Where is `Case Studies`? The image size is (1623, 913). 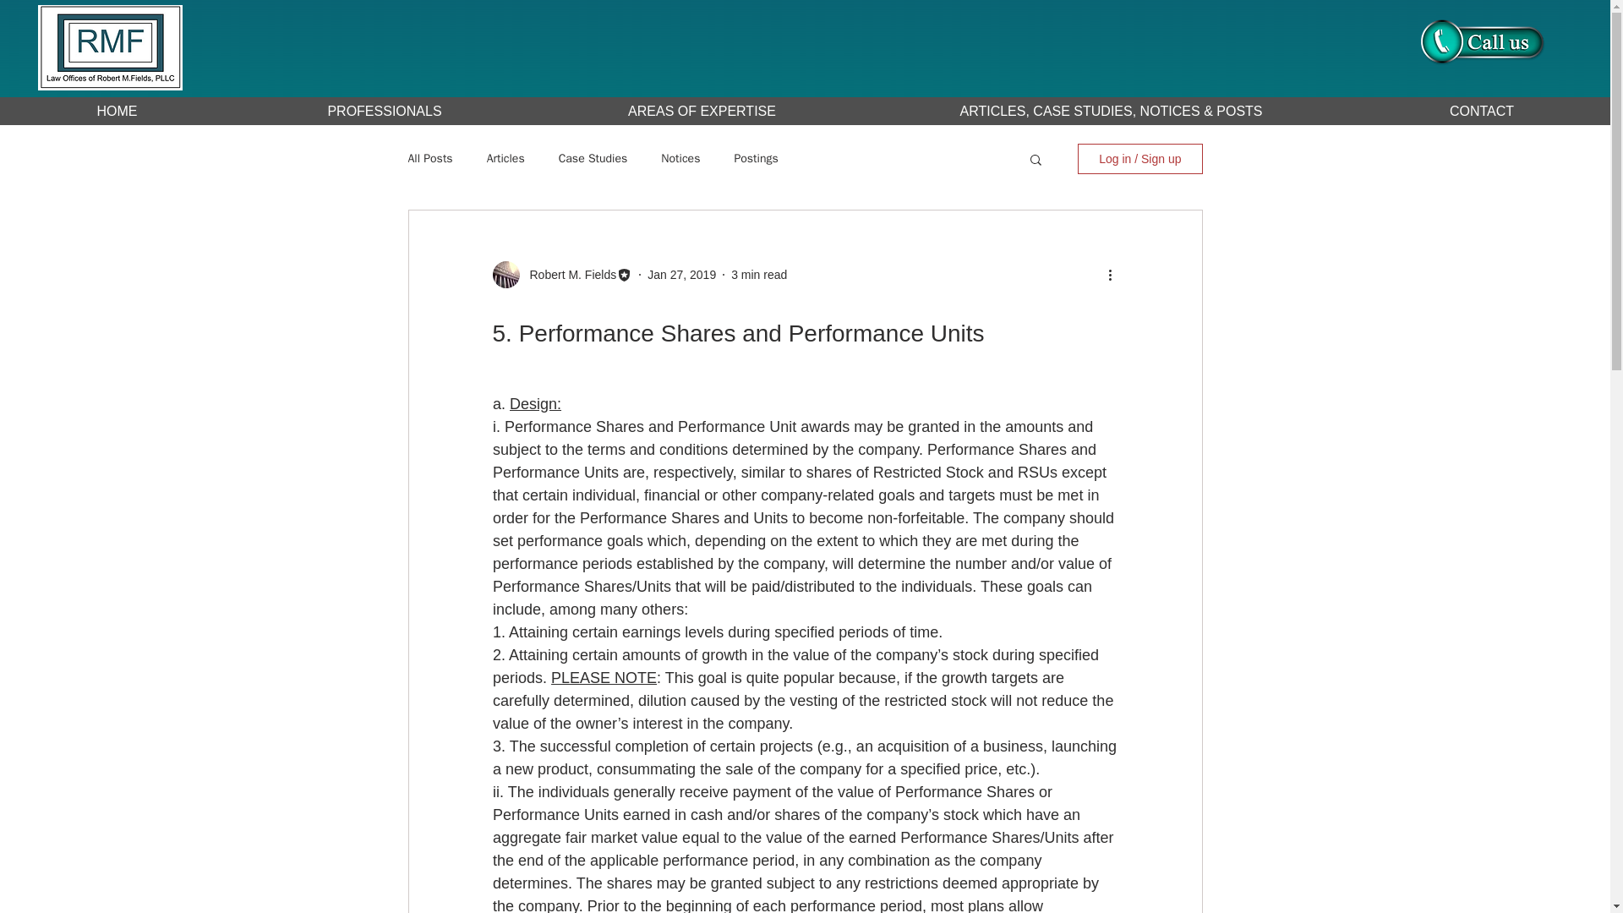 Case Studies is located at coordinates (593, 159).